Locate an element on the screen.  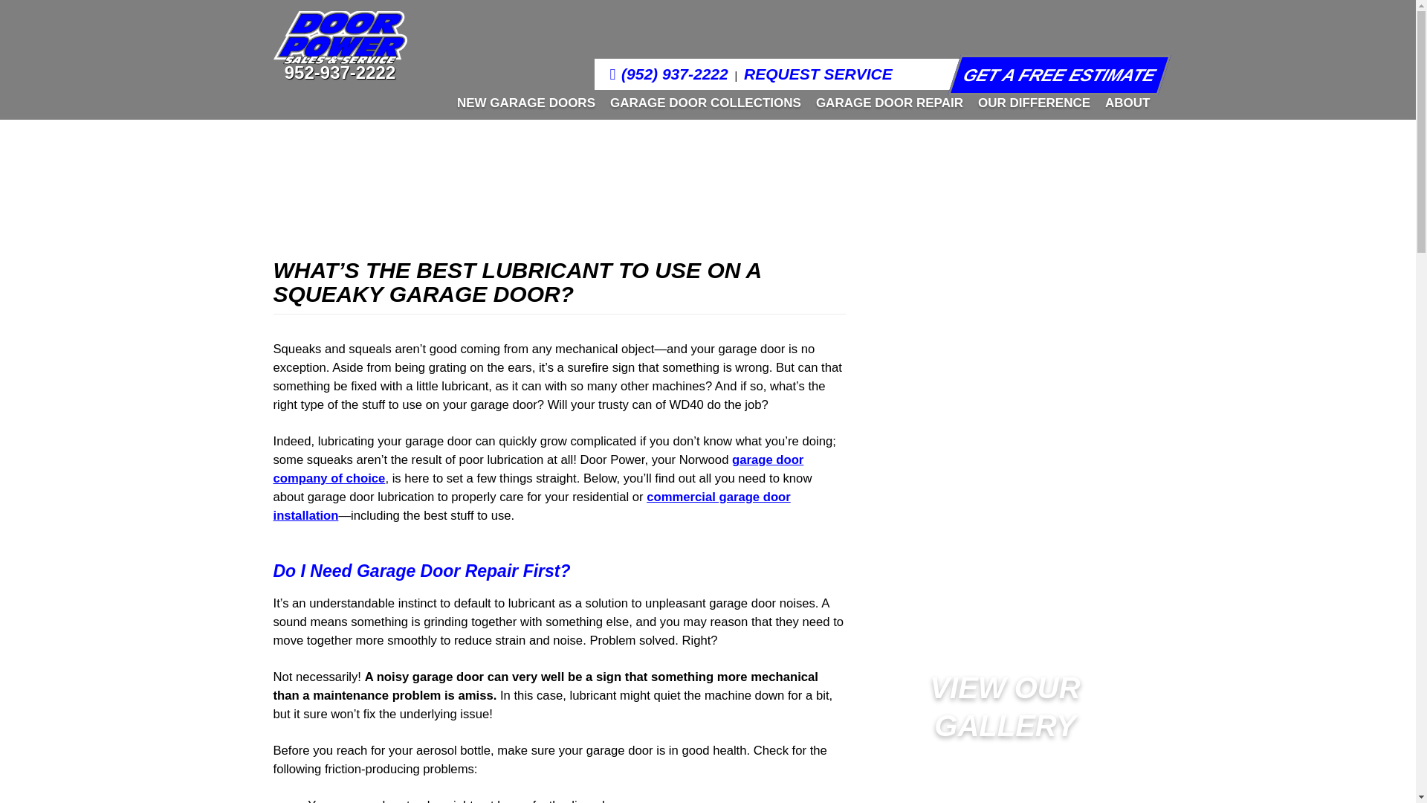
Call Us is located at coordinates (668, 74).